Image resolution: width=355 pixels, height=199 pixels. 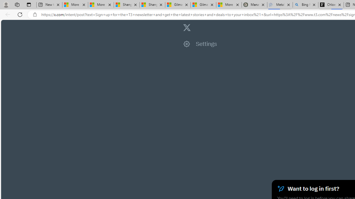 I want to click on Chloe Sorvino, so click(x=331, y=5).